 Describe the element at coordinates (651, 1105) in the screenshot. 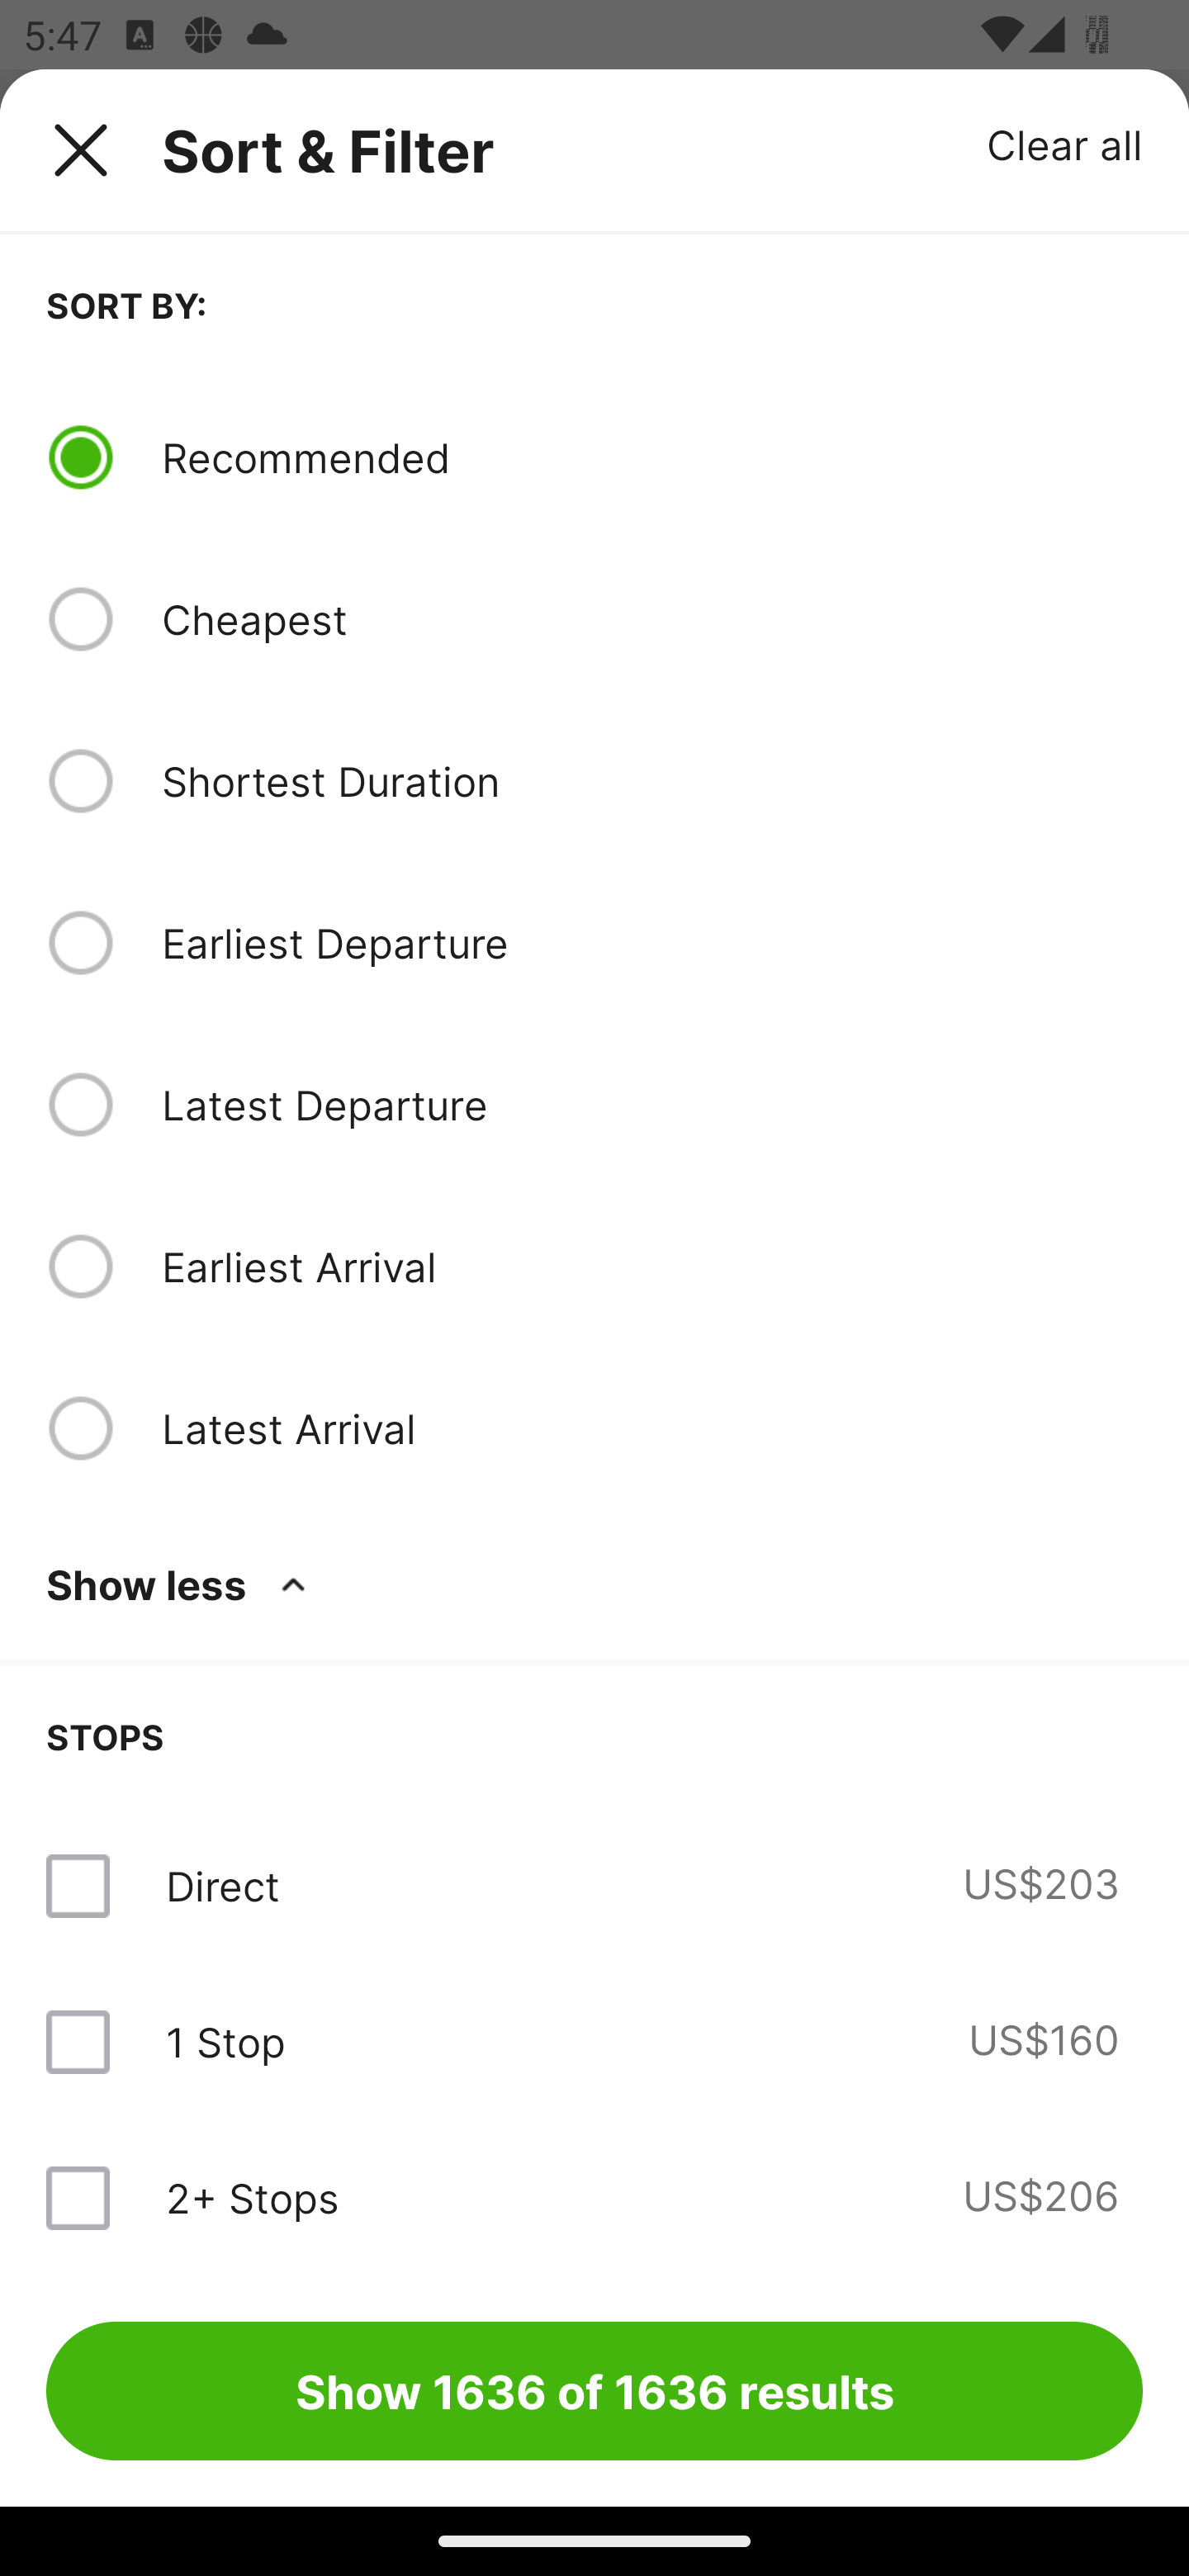

I see `Latest Departure` at that location.